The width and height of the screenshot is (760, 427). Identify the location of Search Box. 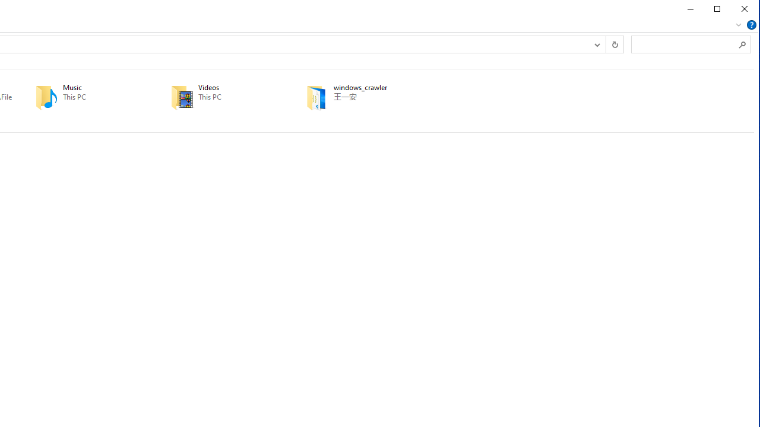
(685, 44).